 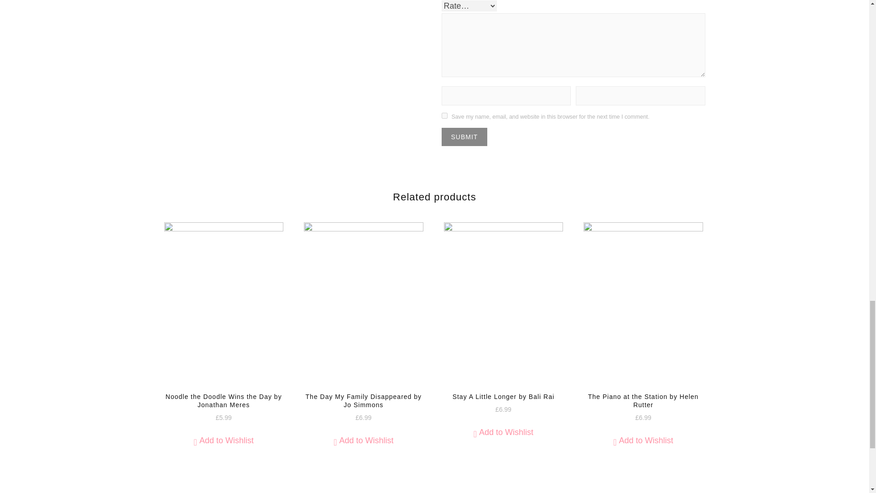 What do you see at coordinates (444, 116) in the screenshot?
I see `yes` at bounding box center [444, 116].